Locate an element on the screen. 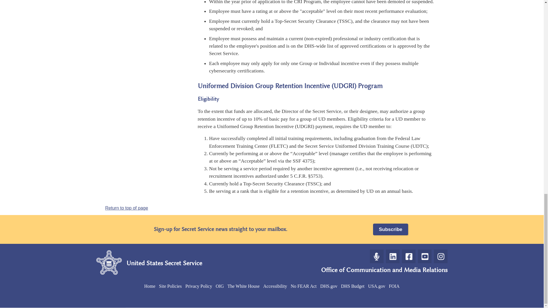 Image resolution: width=548 pixels, height=308 pixels. Subscribe is located at coordinates (390, 229).